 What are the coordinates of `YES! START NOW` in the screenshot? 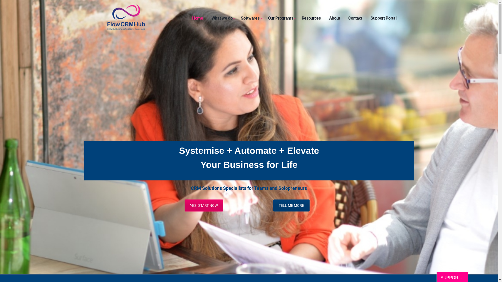 It's located at (204, 205).